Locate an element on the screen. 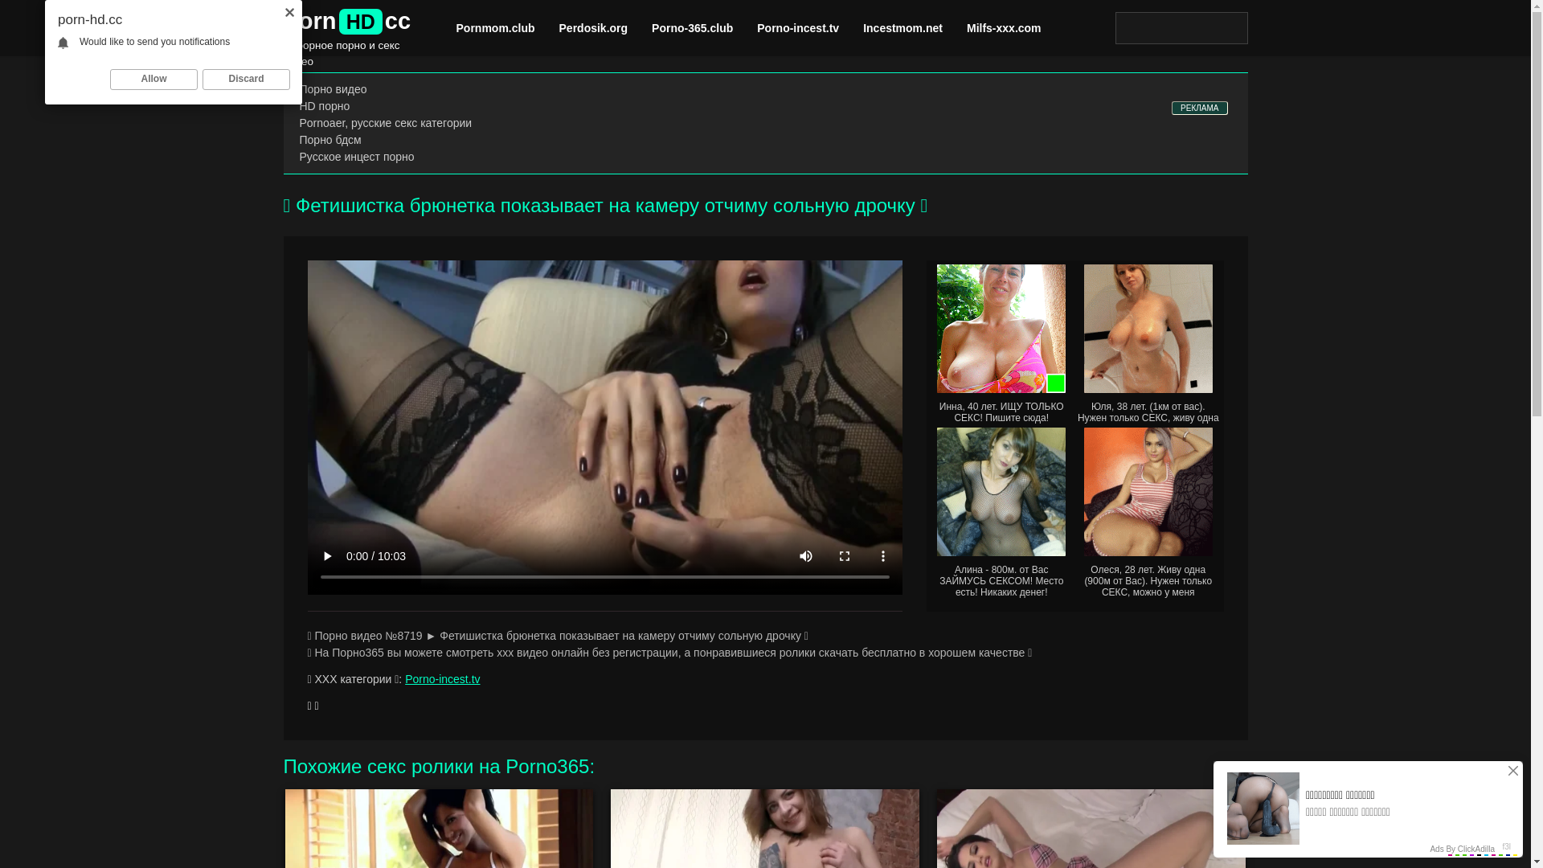 Image resolution: width=1543 pixels, height=868 pixels. Porno-incest.tv is located at coordinates (442, 679).